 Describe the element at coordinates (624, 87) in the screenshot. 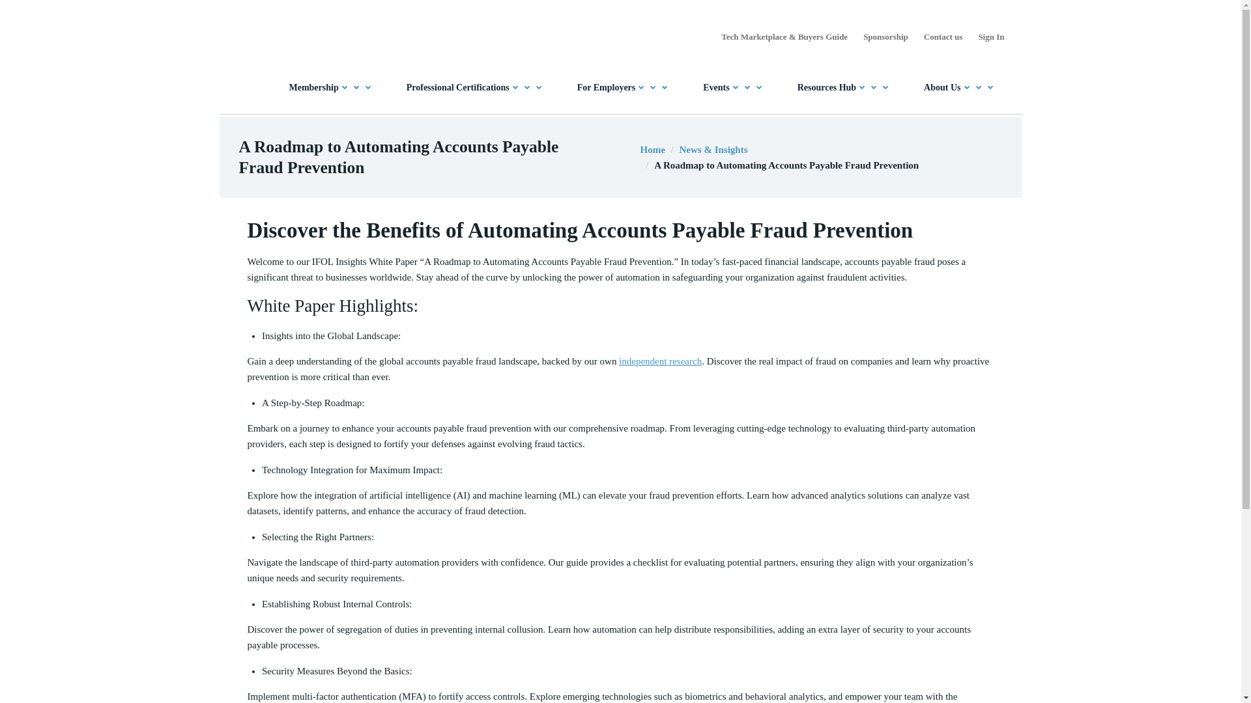

I see `For Employers` at that location.